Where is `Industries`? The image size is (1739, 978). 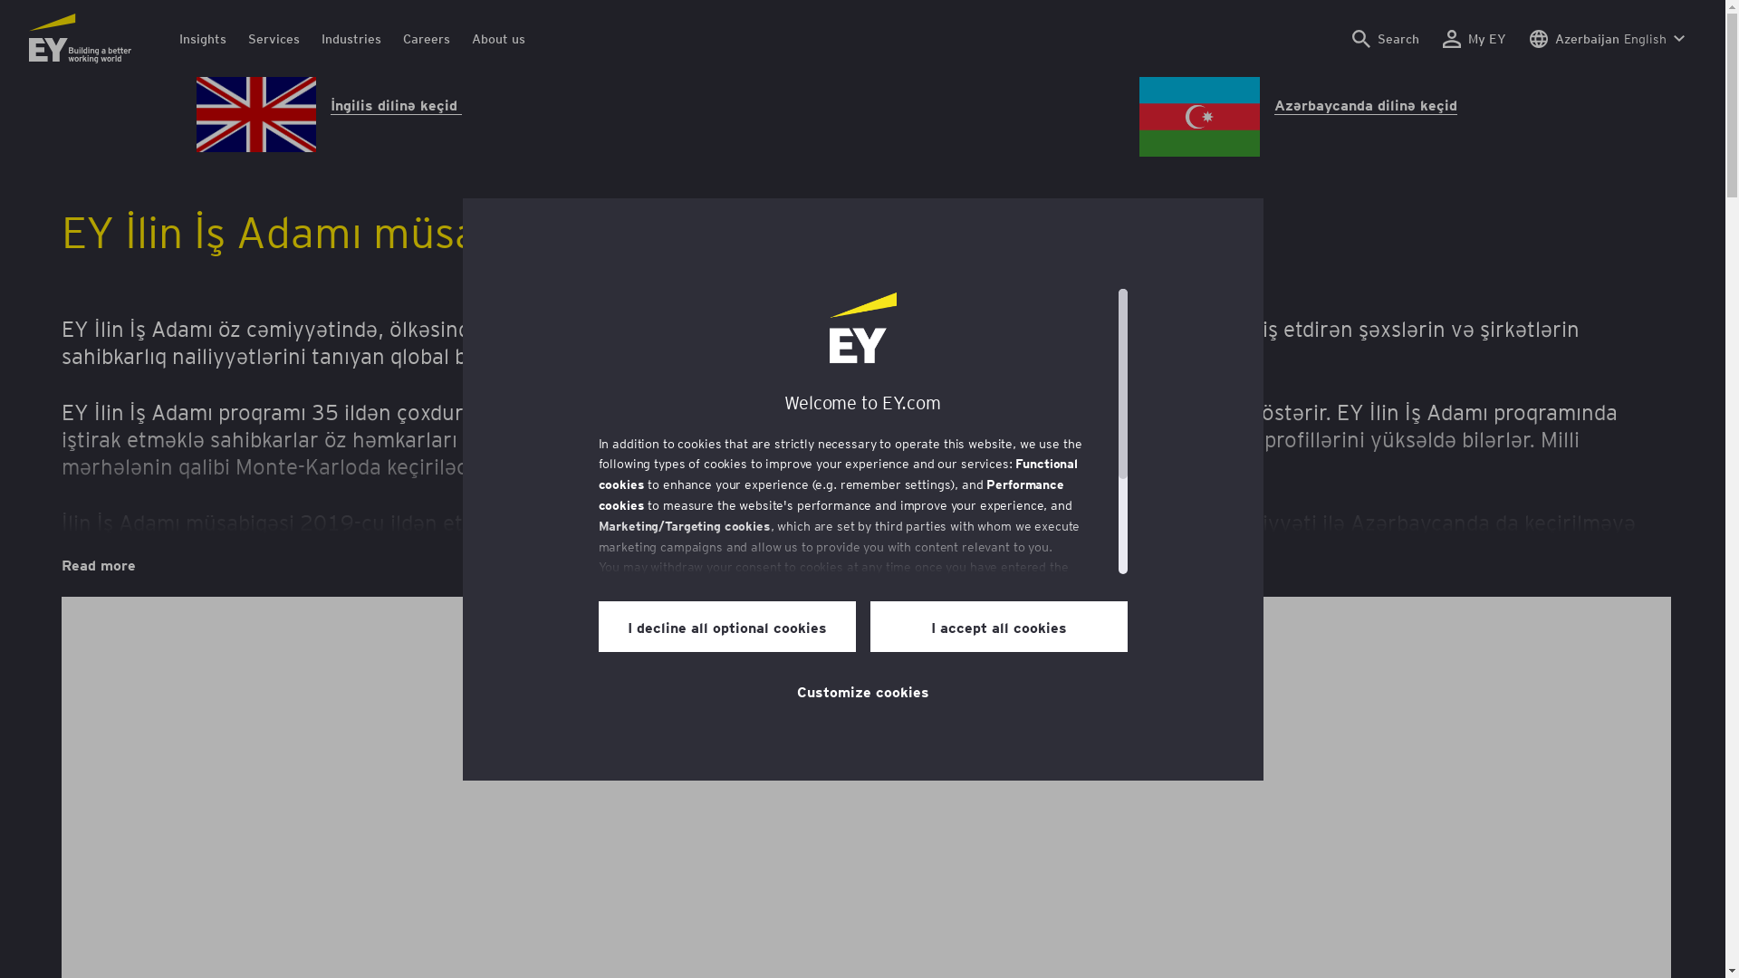
Industries is located at coordinates (351, 38).